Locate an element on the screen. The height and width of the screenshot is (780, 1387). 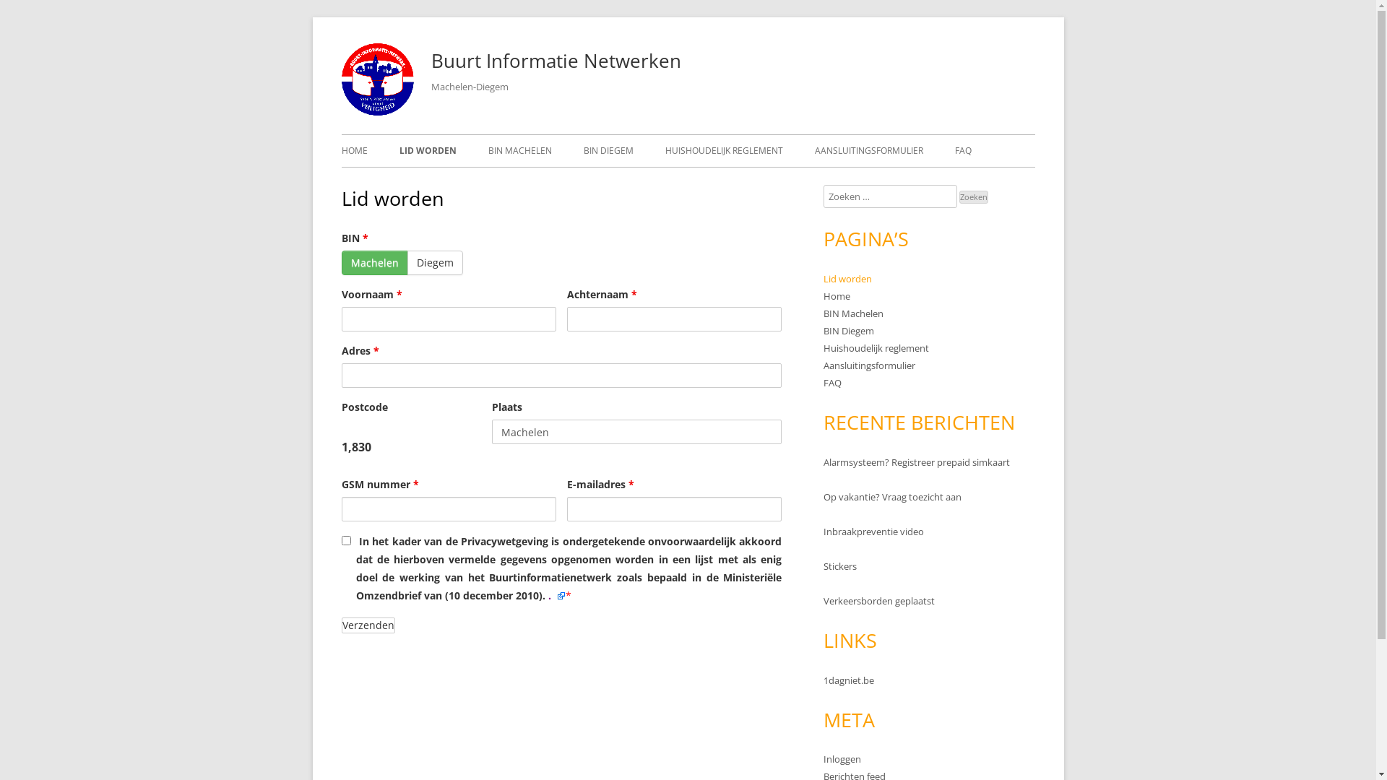
Machelen is located at coordinates (374, 263).